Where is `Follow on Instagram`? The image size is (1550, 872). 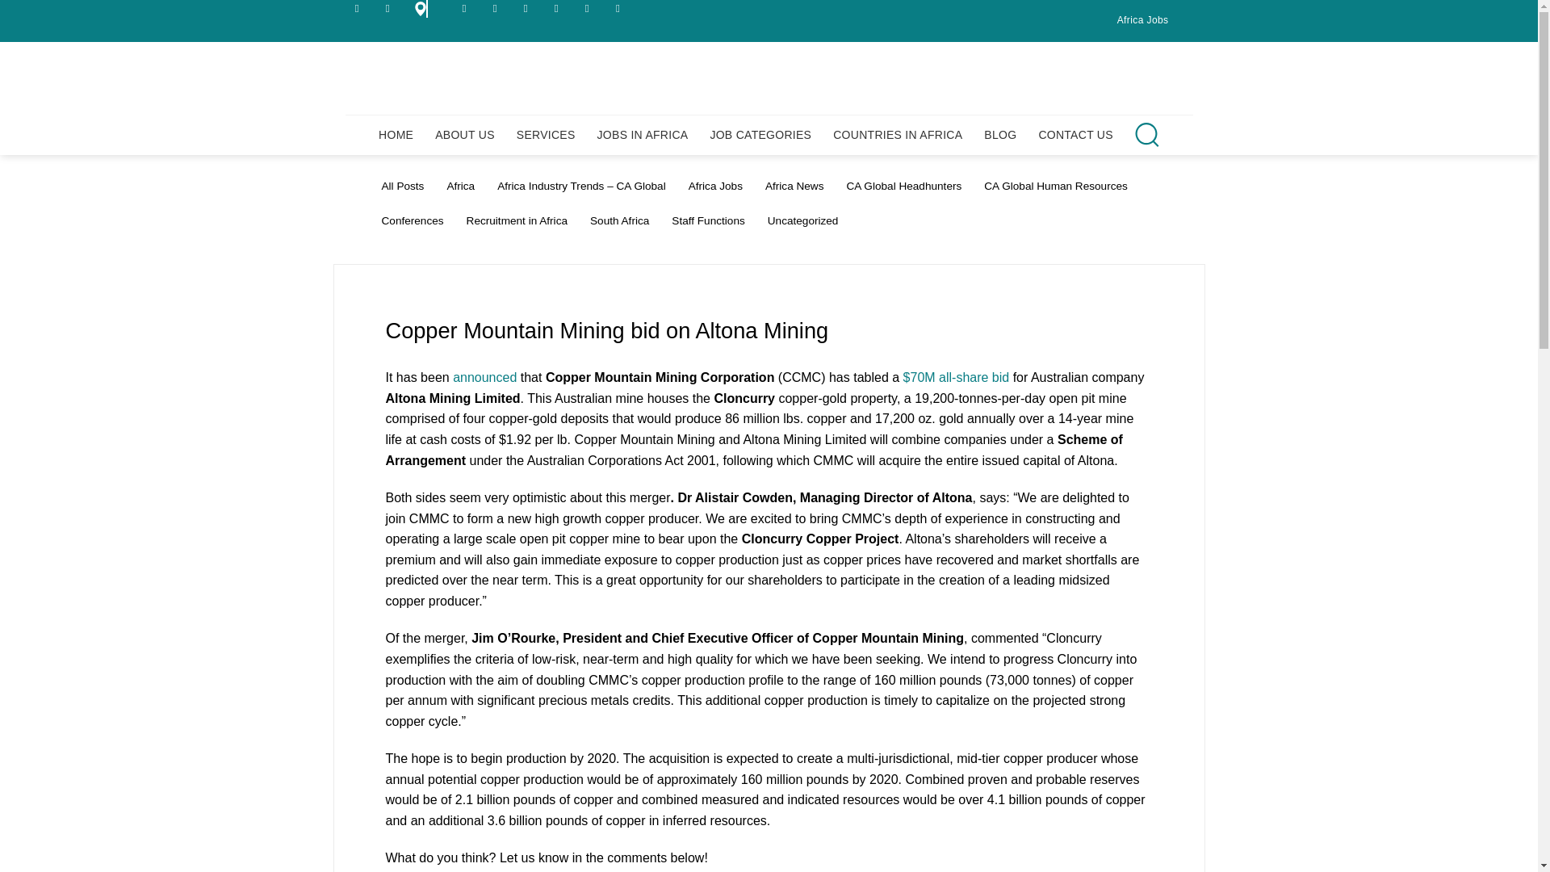 Follow on Instagram is located at coordinates (499, 8).